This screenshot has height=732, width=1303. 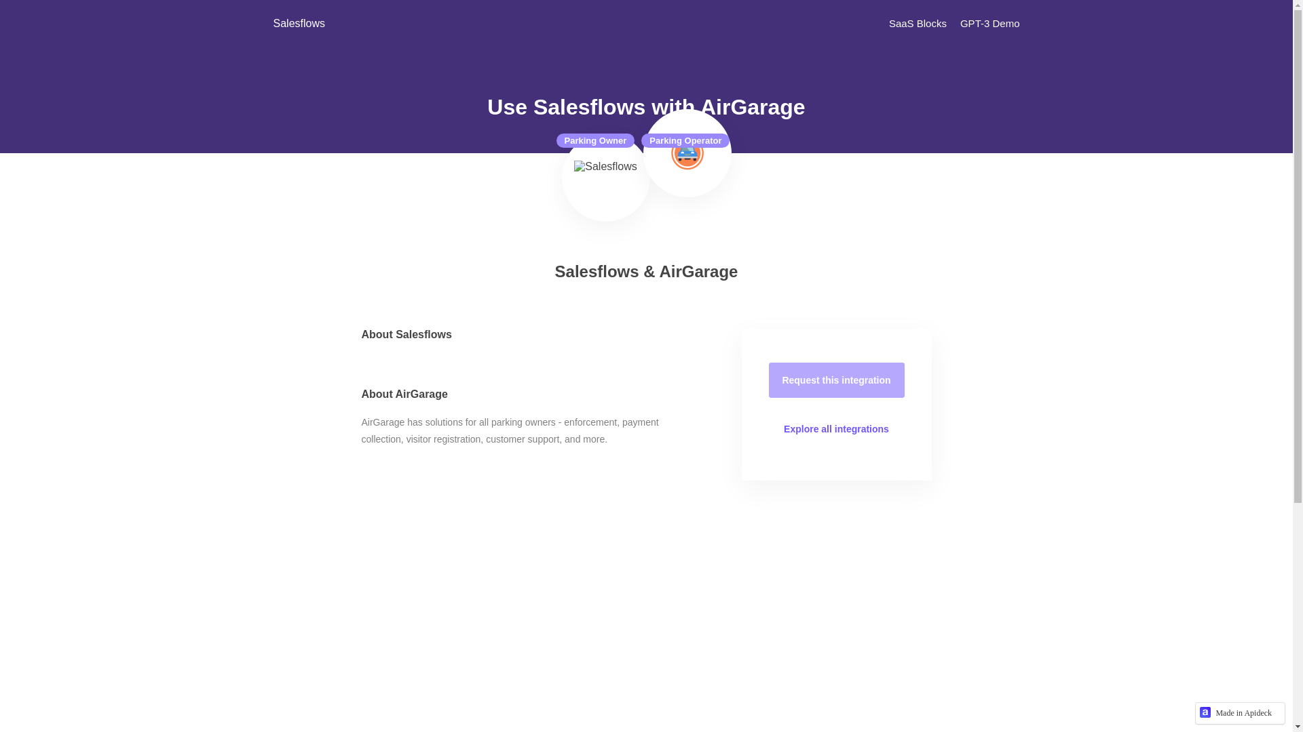 I want to click on SaaS Blocks, so click(x=918, y=23).